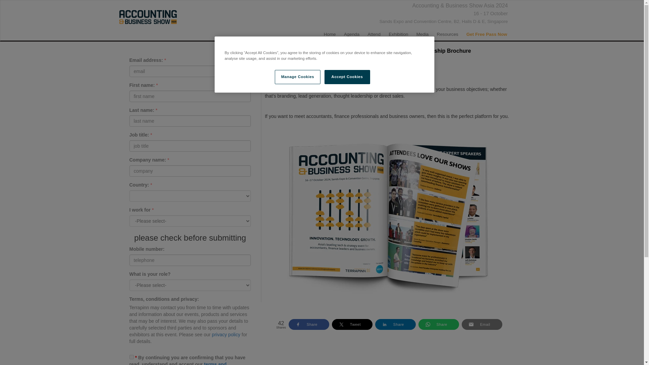 This screenshot has width=649, height=365. Describe the element at coordinates (330, 35) in the screenshot. I see `Home` at that location.